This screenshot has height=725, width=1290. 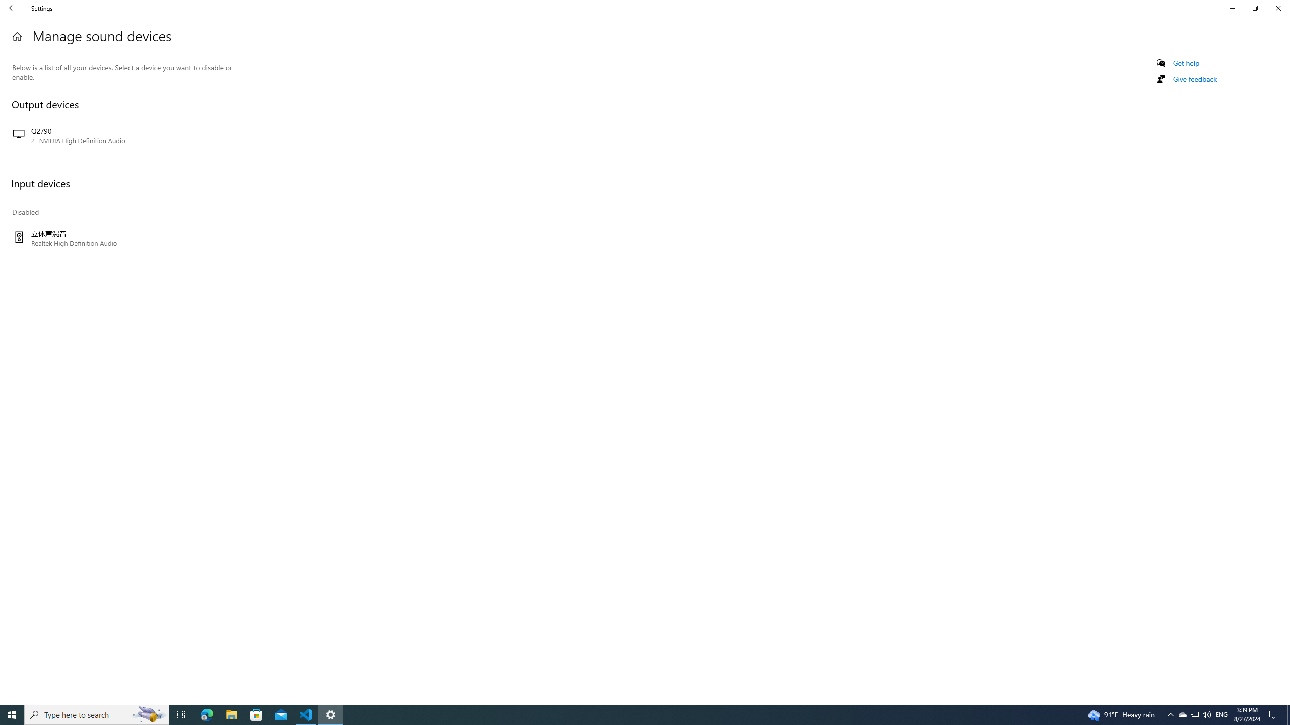 What do you see at coordinates (306, 715) in the screenshot?
I see `Type here to search` at bounding box center [306, 715].